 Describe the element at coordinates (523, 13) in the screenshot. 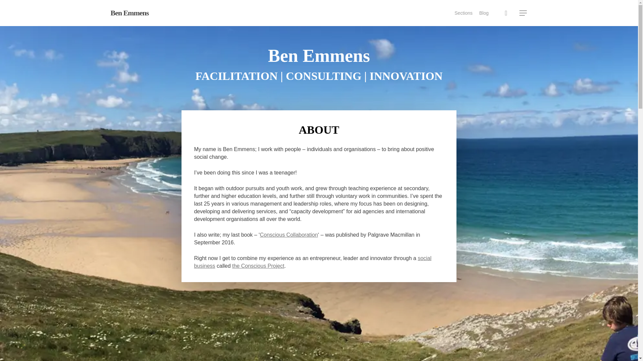

I see `Menu` at that location.